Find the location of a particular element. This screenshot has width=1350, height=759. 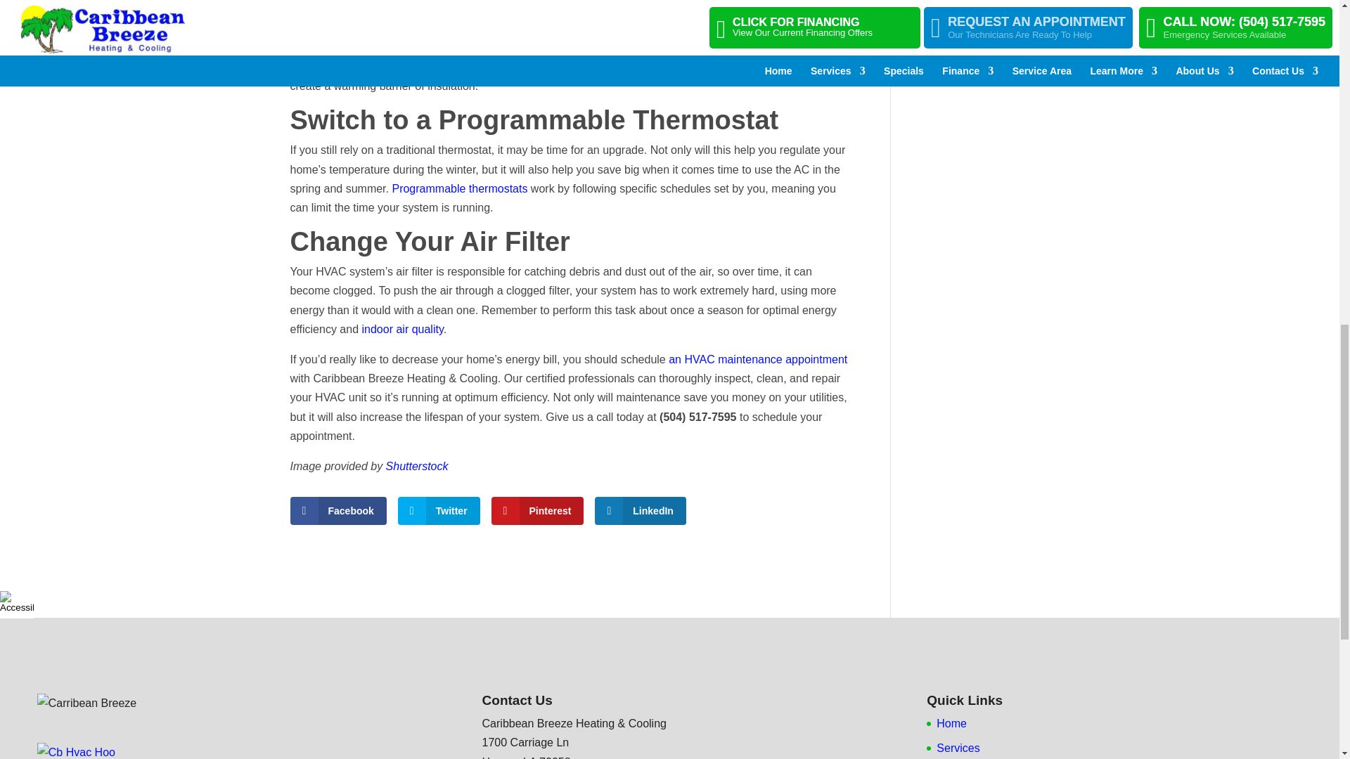

Facebook is located at coordinates (337, 511).